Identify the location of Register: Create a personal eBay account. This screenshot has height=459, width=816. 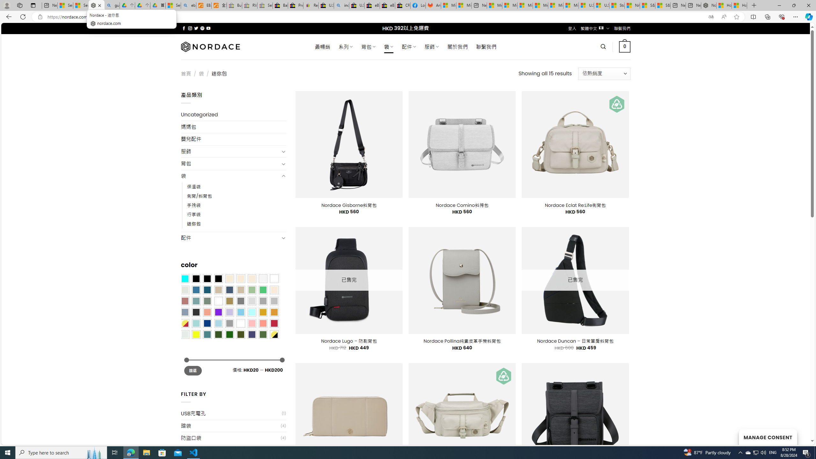
(311, 5).